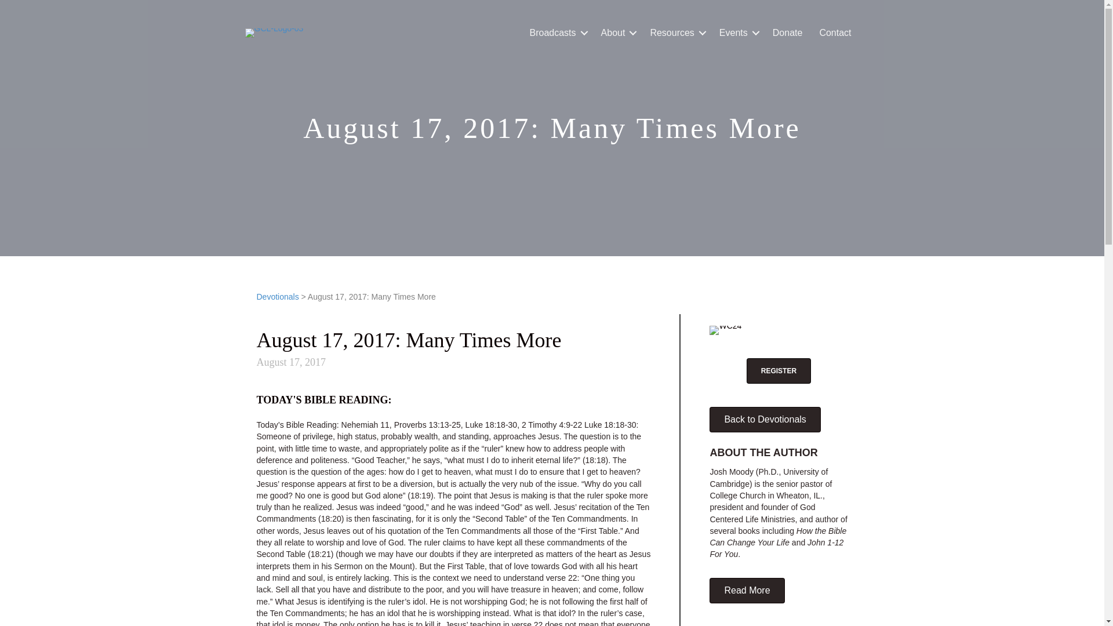 The height and width of the screenshot is (626, 1113). What do you see at coordinates (491, 424) in the screenshot?
I see `Luke 18:18-30` at bounding box center [491, 424].